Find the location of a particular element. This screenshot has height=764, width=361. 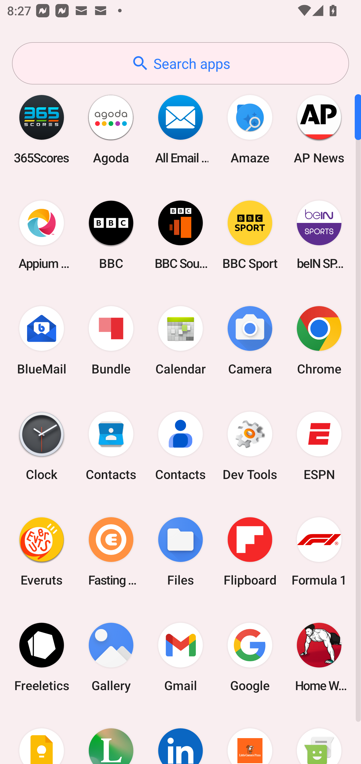

AP News is located at coordinates (319, 129).